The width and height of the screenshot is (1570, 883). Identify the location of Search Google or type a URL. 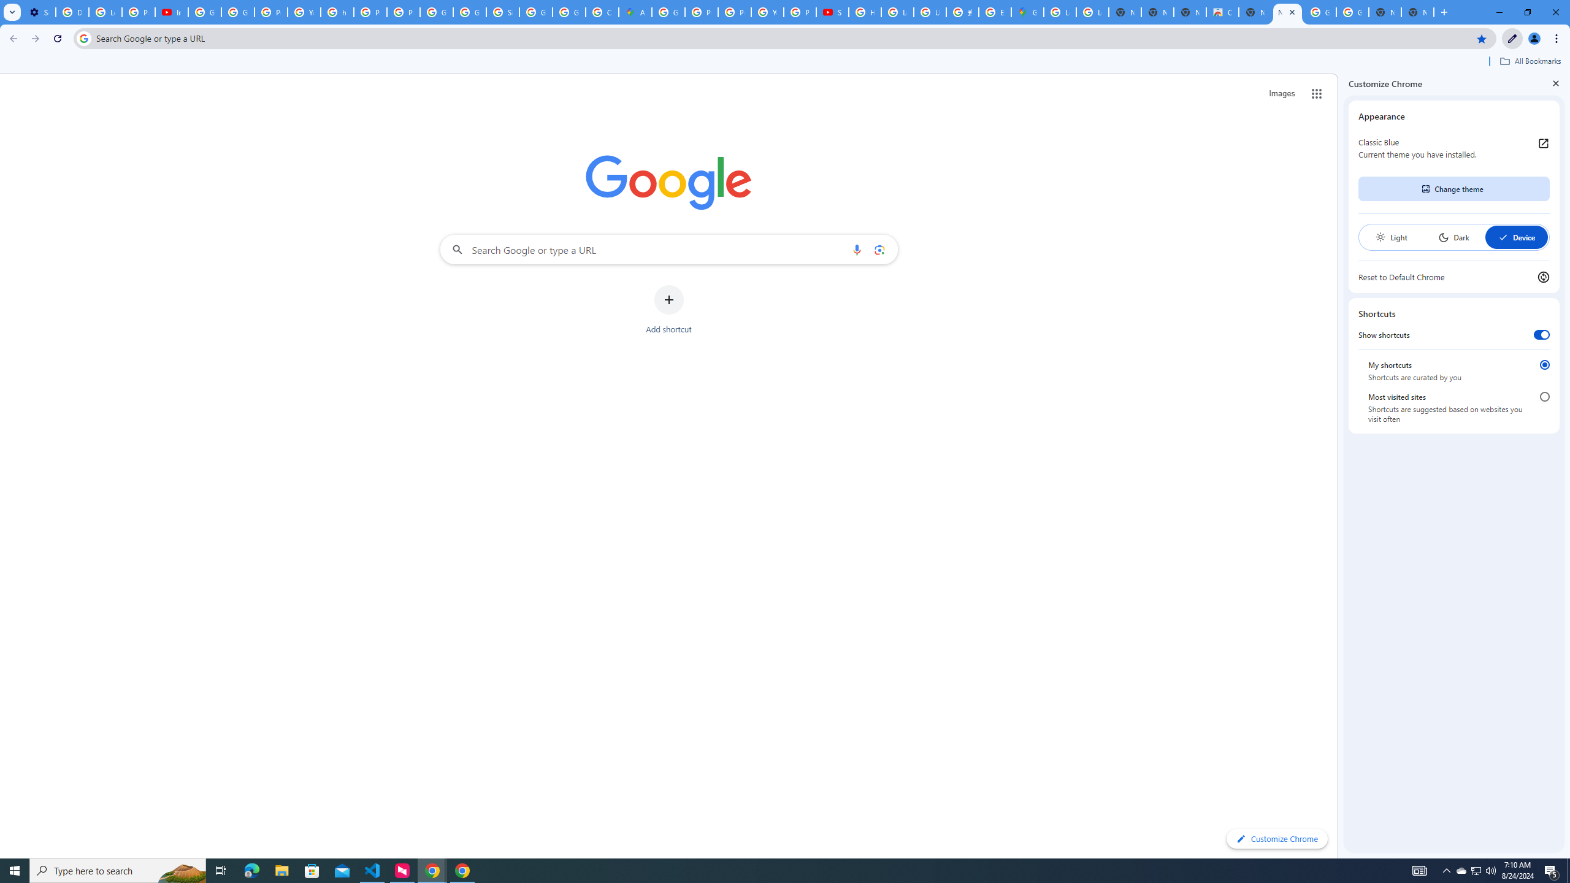
(668, 249).